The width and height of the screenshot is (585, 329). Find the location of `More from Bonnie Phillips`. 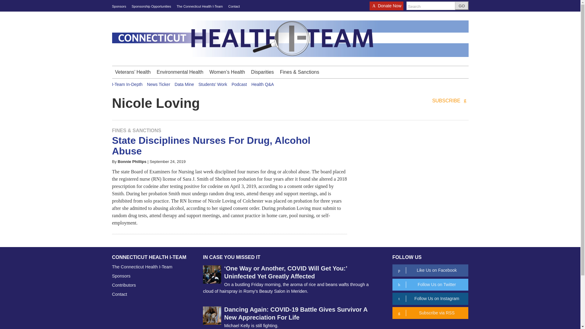

More from Bonnie Phillips is located at coordinates (132, 161).